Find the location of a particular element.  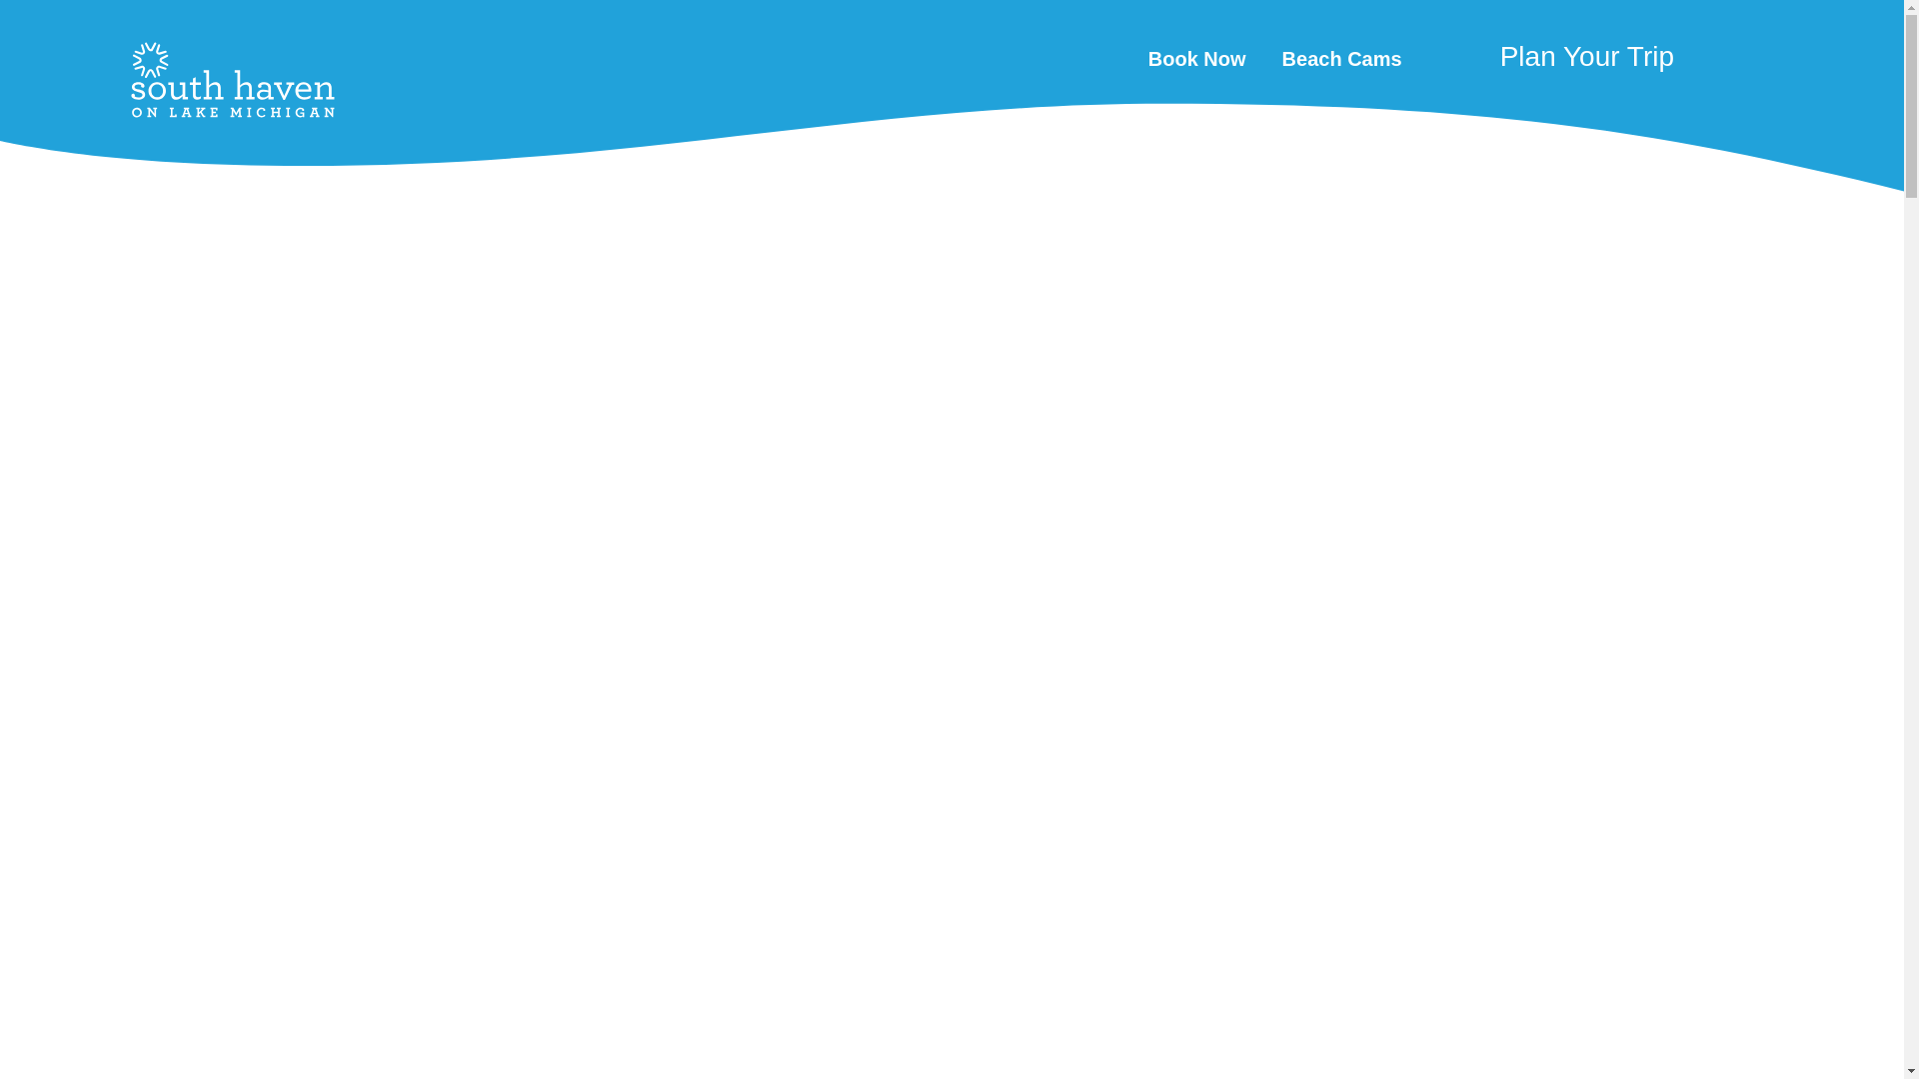

Plan Your Trip is located at coordinates (1557, 66).